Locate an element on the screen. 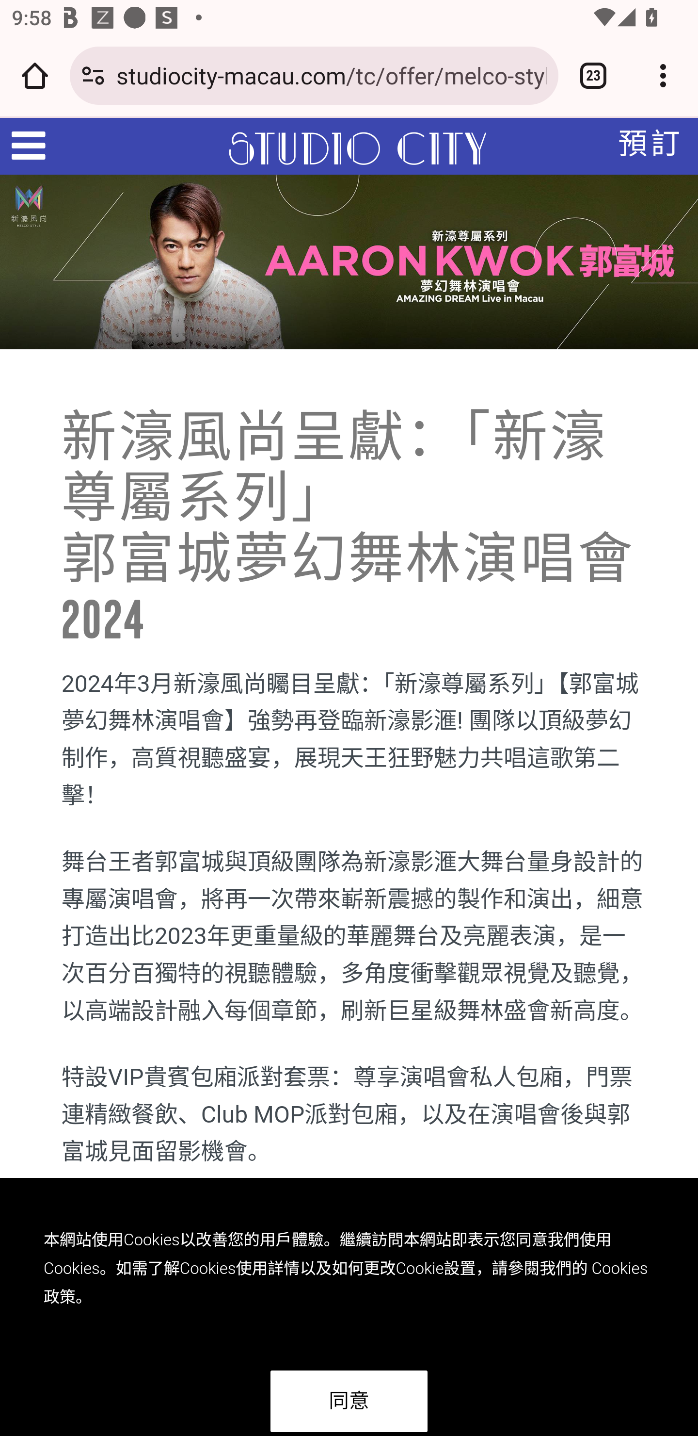 This screenshot has height=1436, width=698. Switch or close tabs is located at coordinates (593, 75).